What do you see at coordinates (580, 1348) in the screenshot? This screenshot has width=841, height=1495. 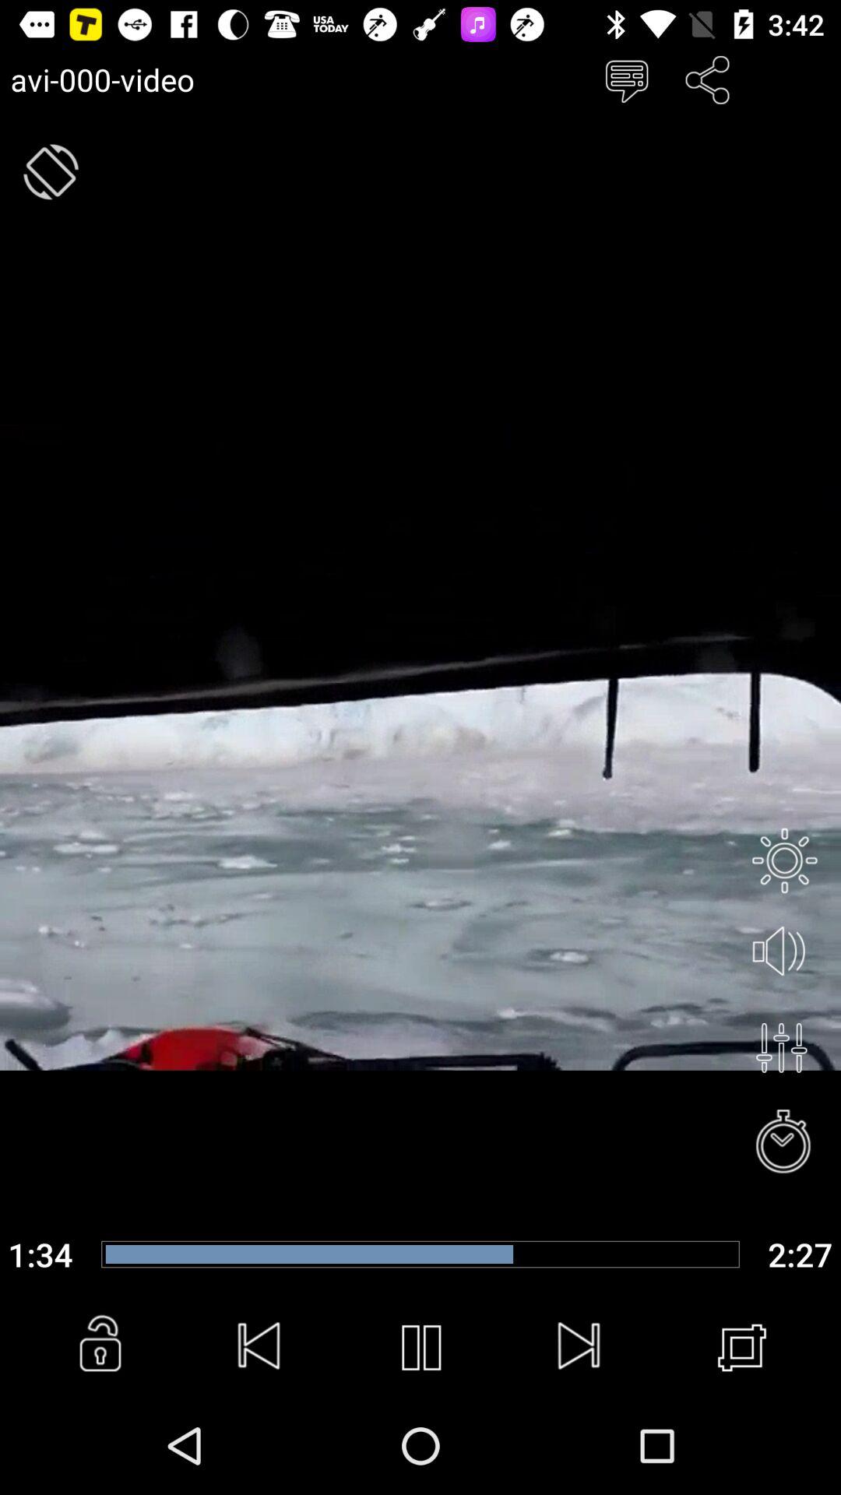 I see `next button` at bounding box center [580, 1348].